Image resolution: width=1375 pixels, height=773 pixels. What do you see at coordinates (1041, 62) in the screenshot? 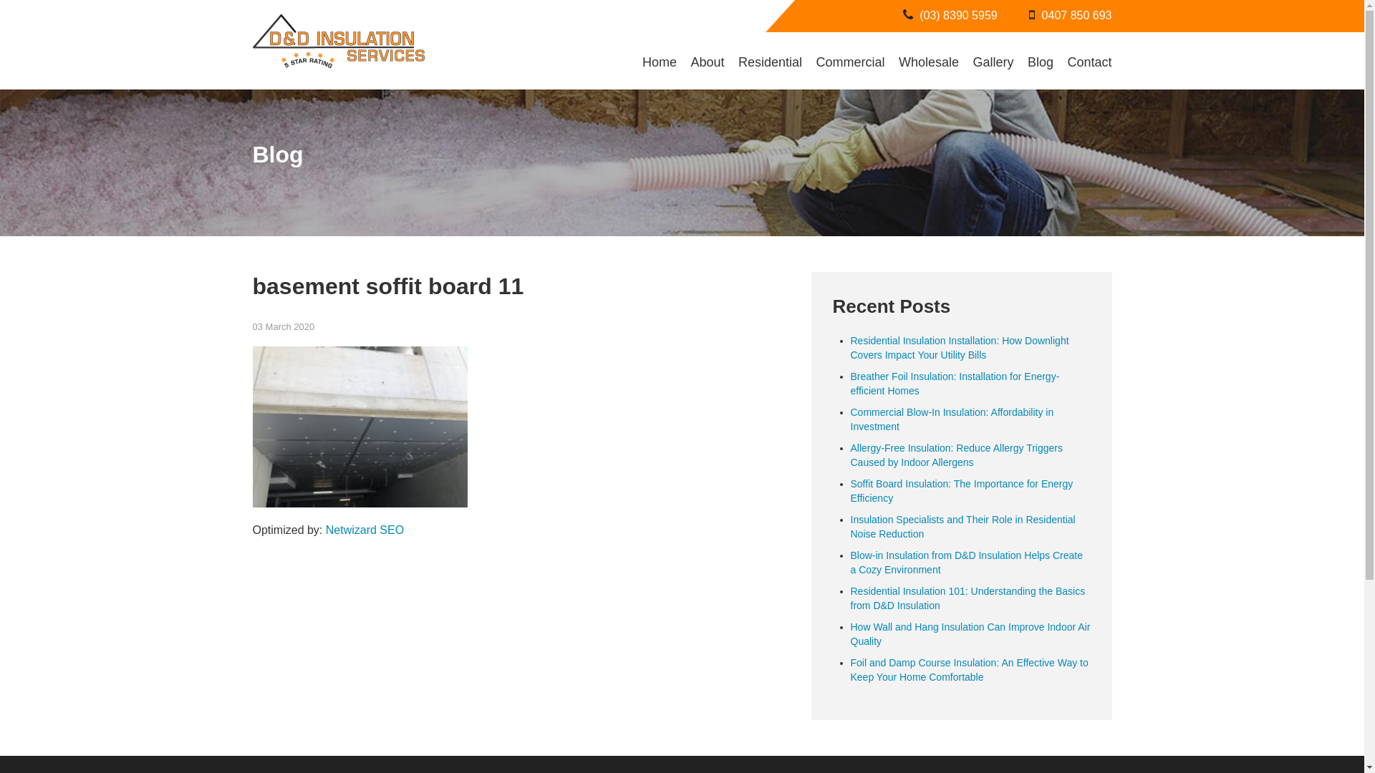
I see `Blog` at bounding box center [1041, 62].